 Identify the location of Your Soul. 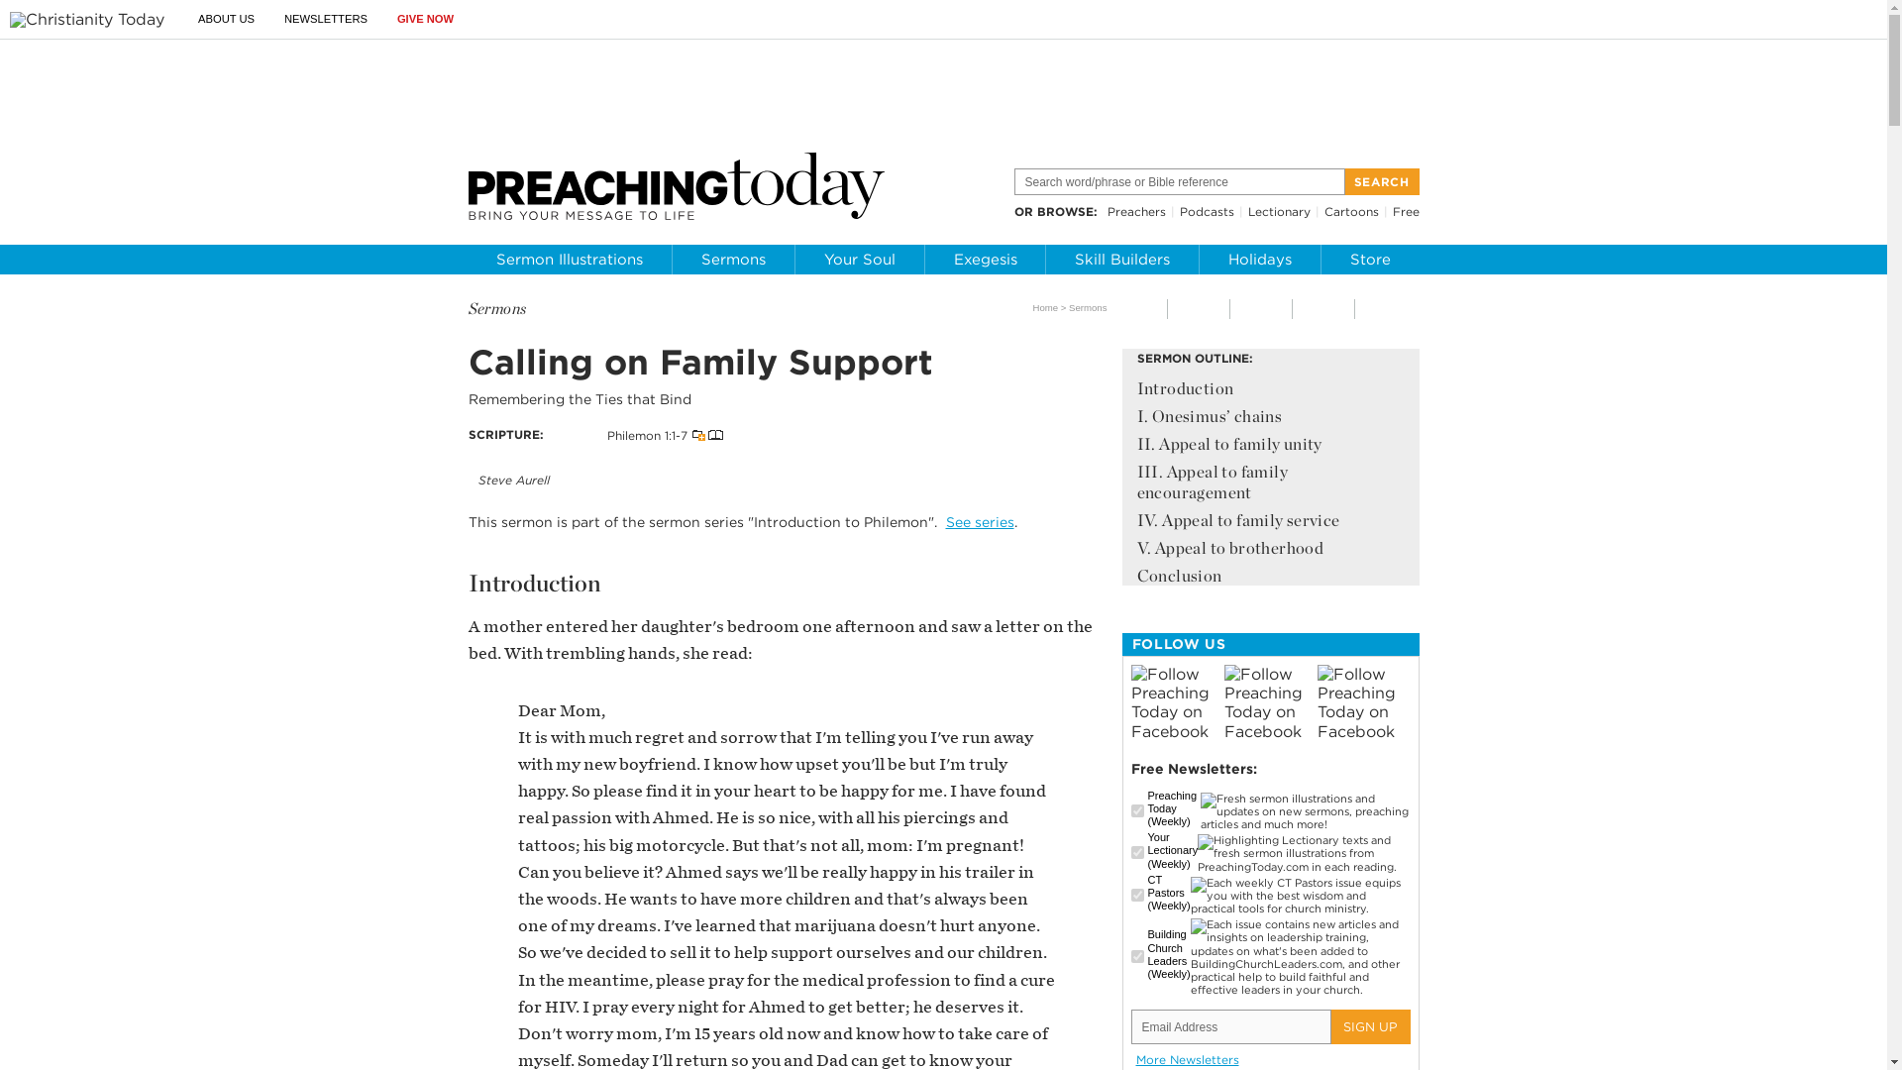
(860, 260).